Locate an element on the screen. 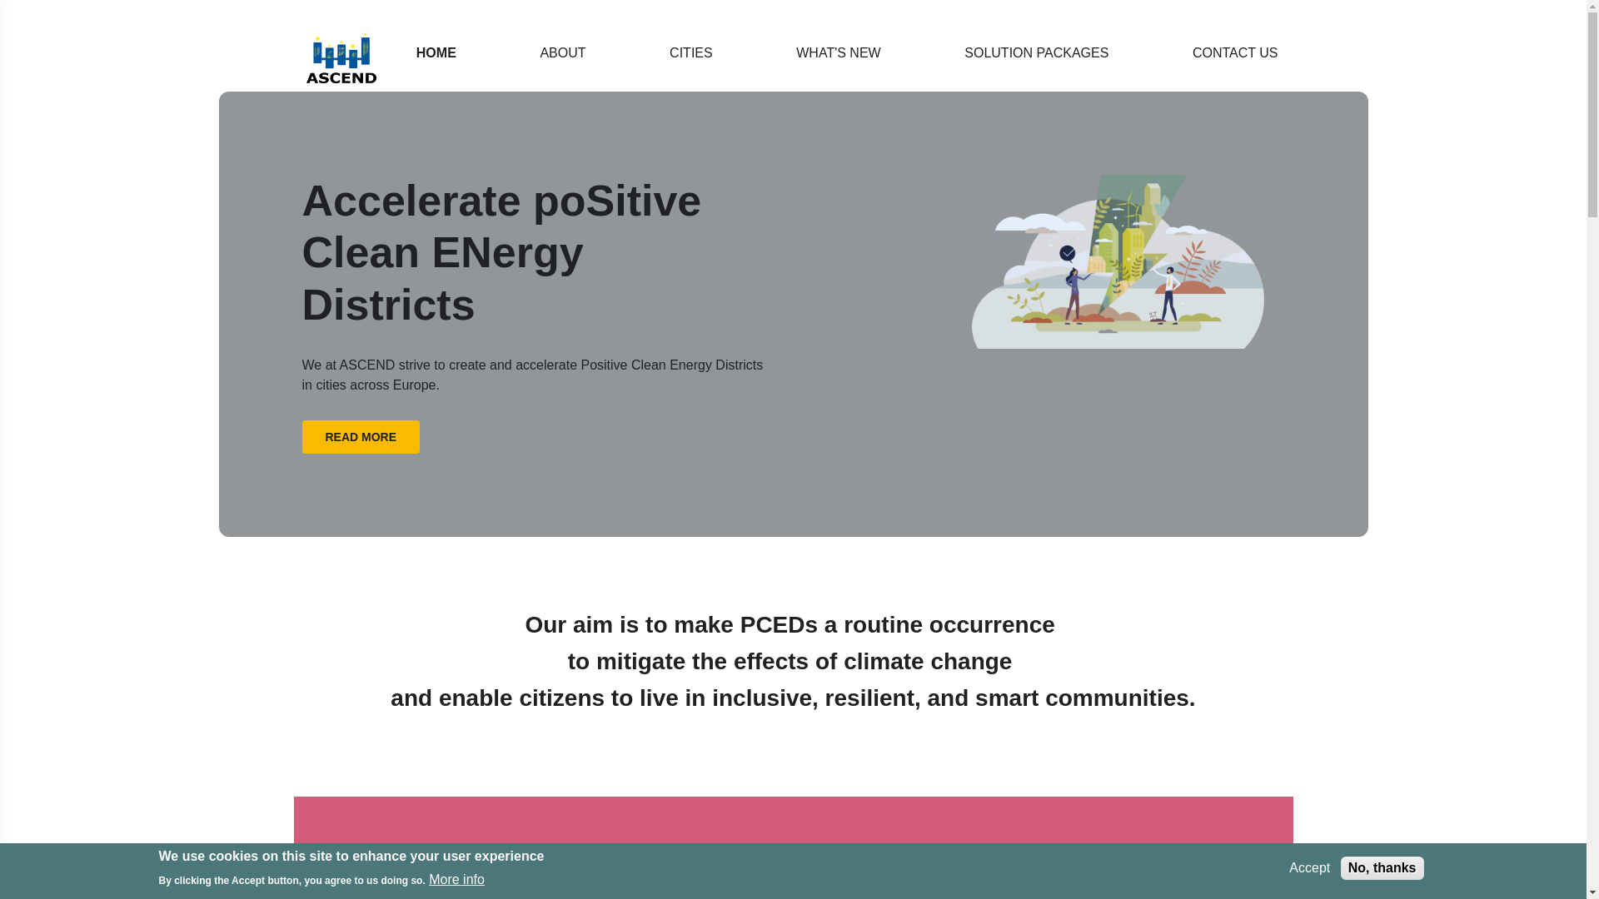  ABOUT is located at coordinates (563, 52).